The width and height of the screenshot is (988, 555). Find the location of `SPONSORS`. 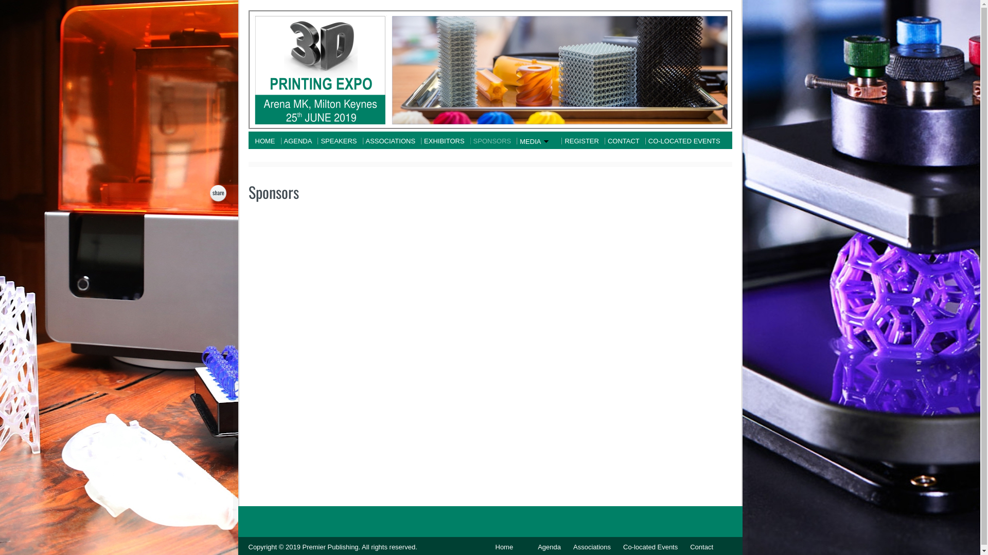

SPONSORS is located at coordinates (492, 141).